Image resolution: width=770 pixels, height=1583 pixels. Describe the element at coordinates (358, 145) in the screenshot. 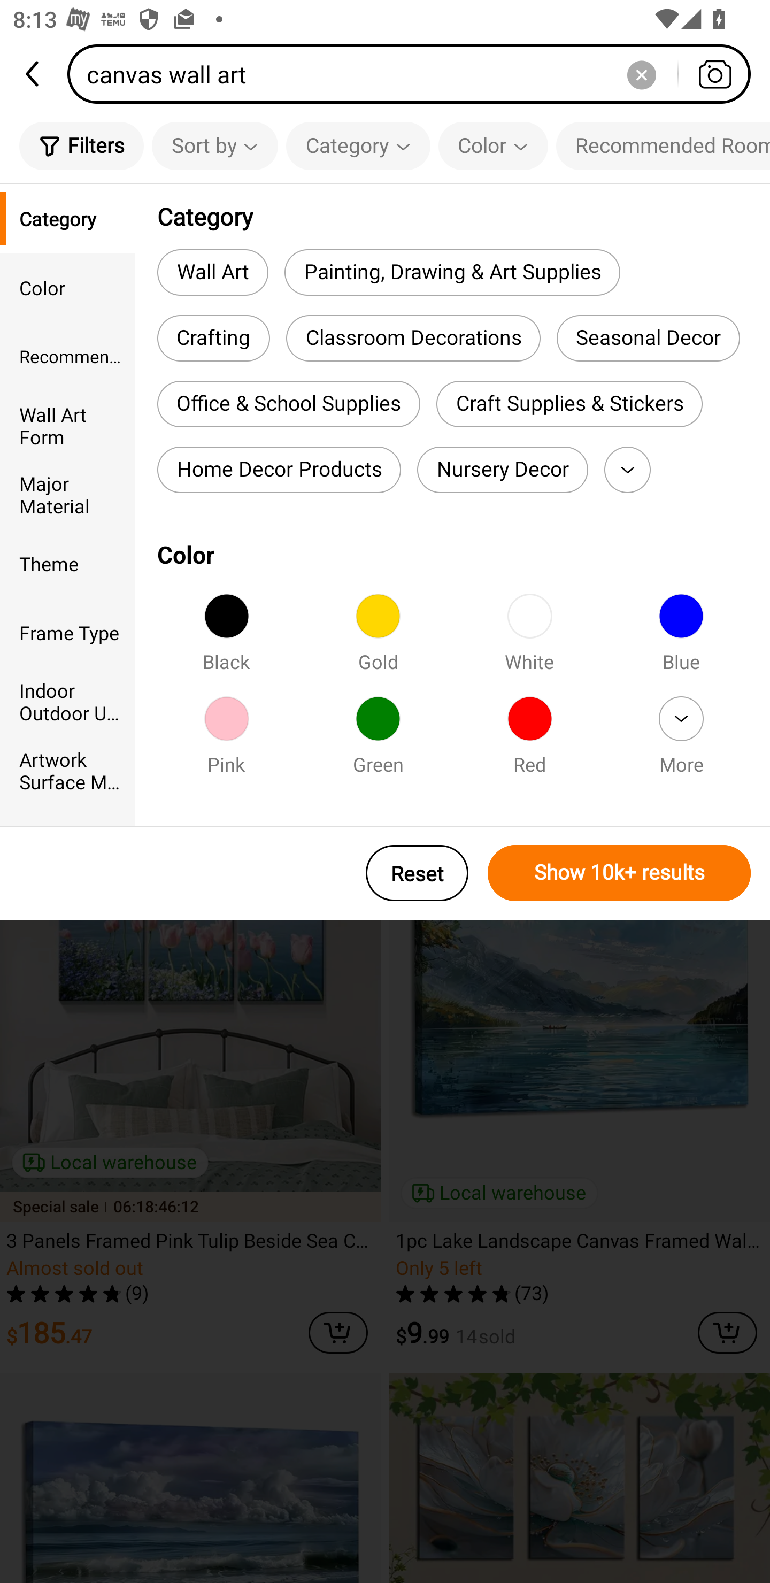

I see `Category` at that location.